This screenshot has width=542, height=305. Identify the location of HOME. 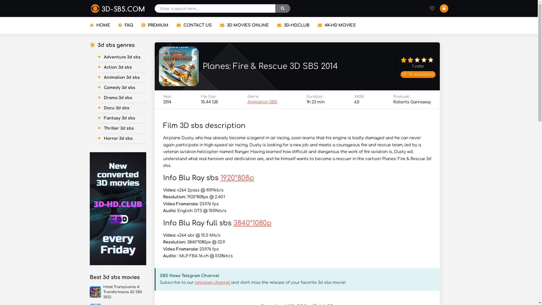
(100, 25).